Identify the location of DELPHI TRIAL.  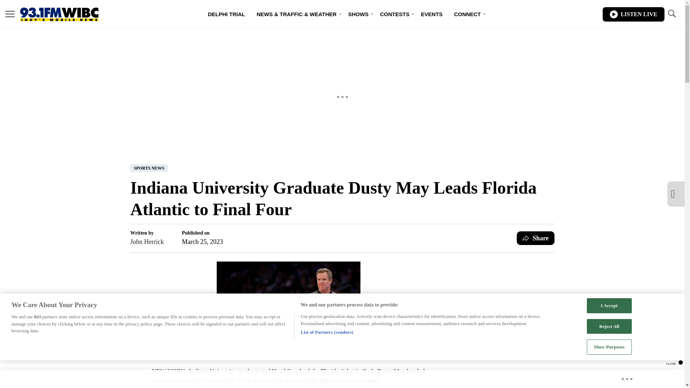
(226, 14).